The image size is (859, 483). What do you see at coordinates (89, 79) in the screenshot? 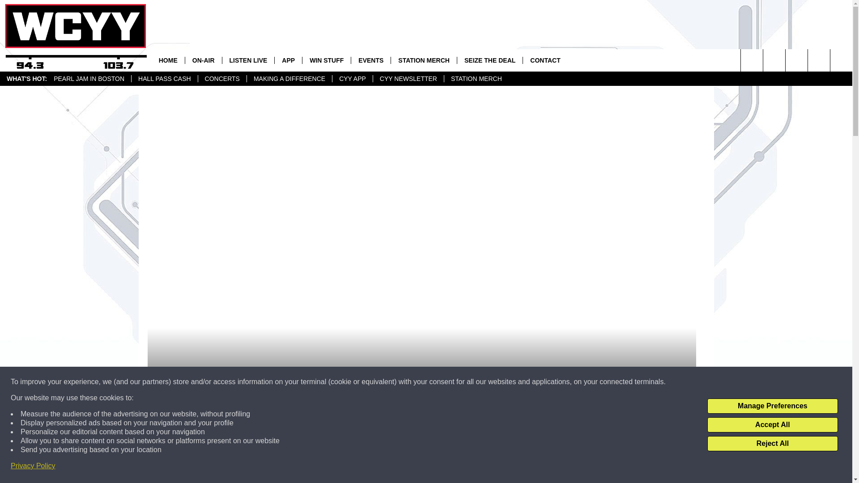
I see `PEARL JAM IN BOSTON` at bounding box center [89, 79].